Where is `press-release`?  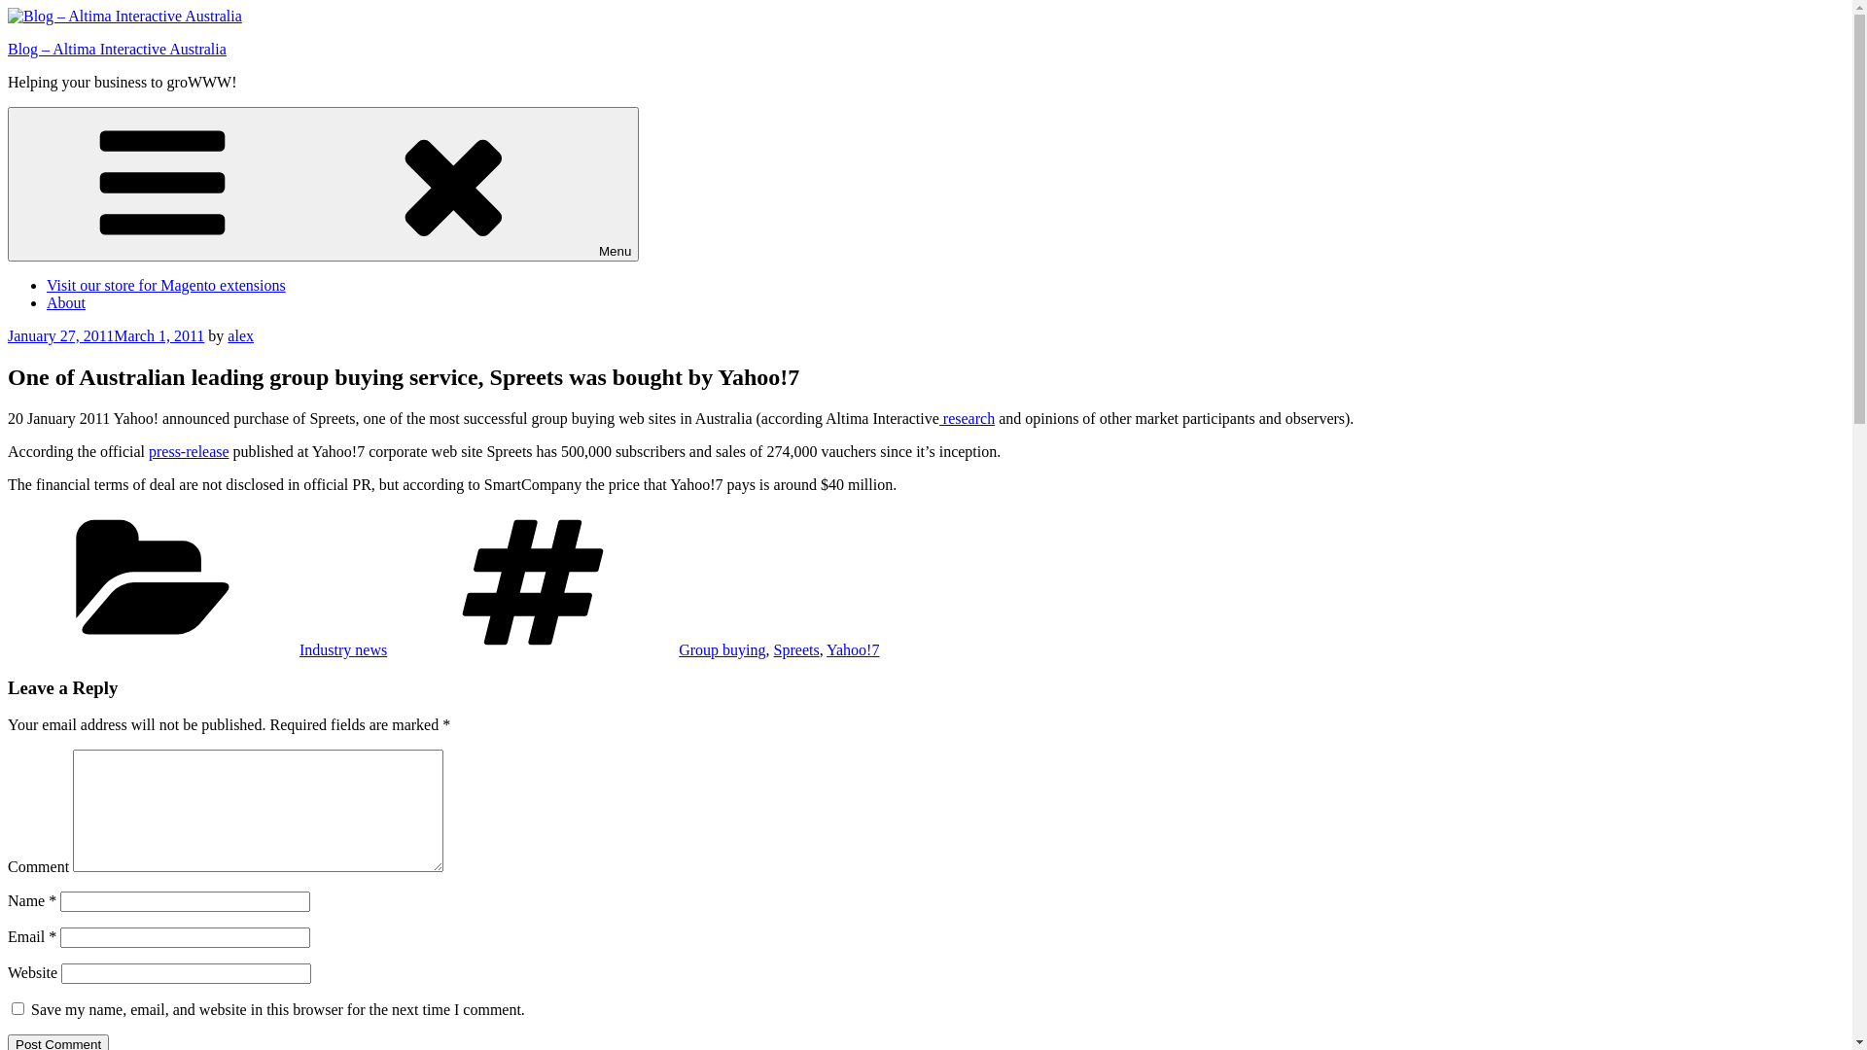
press-release is located at coordinates (189, 451).